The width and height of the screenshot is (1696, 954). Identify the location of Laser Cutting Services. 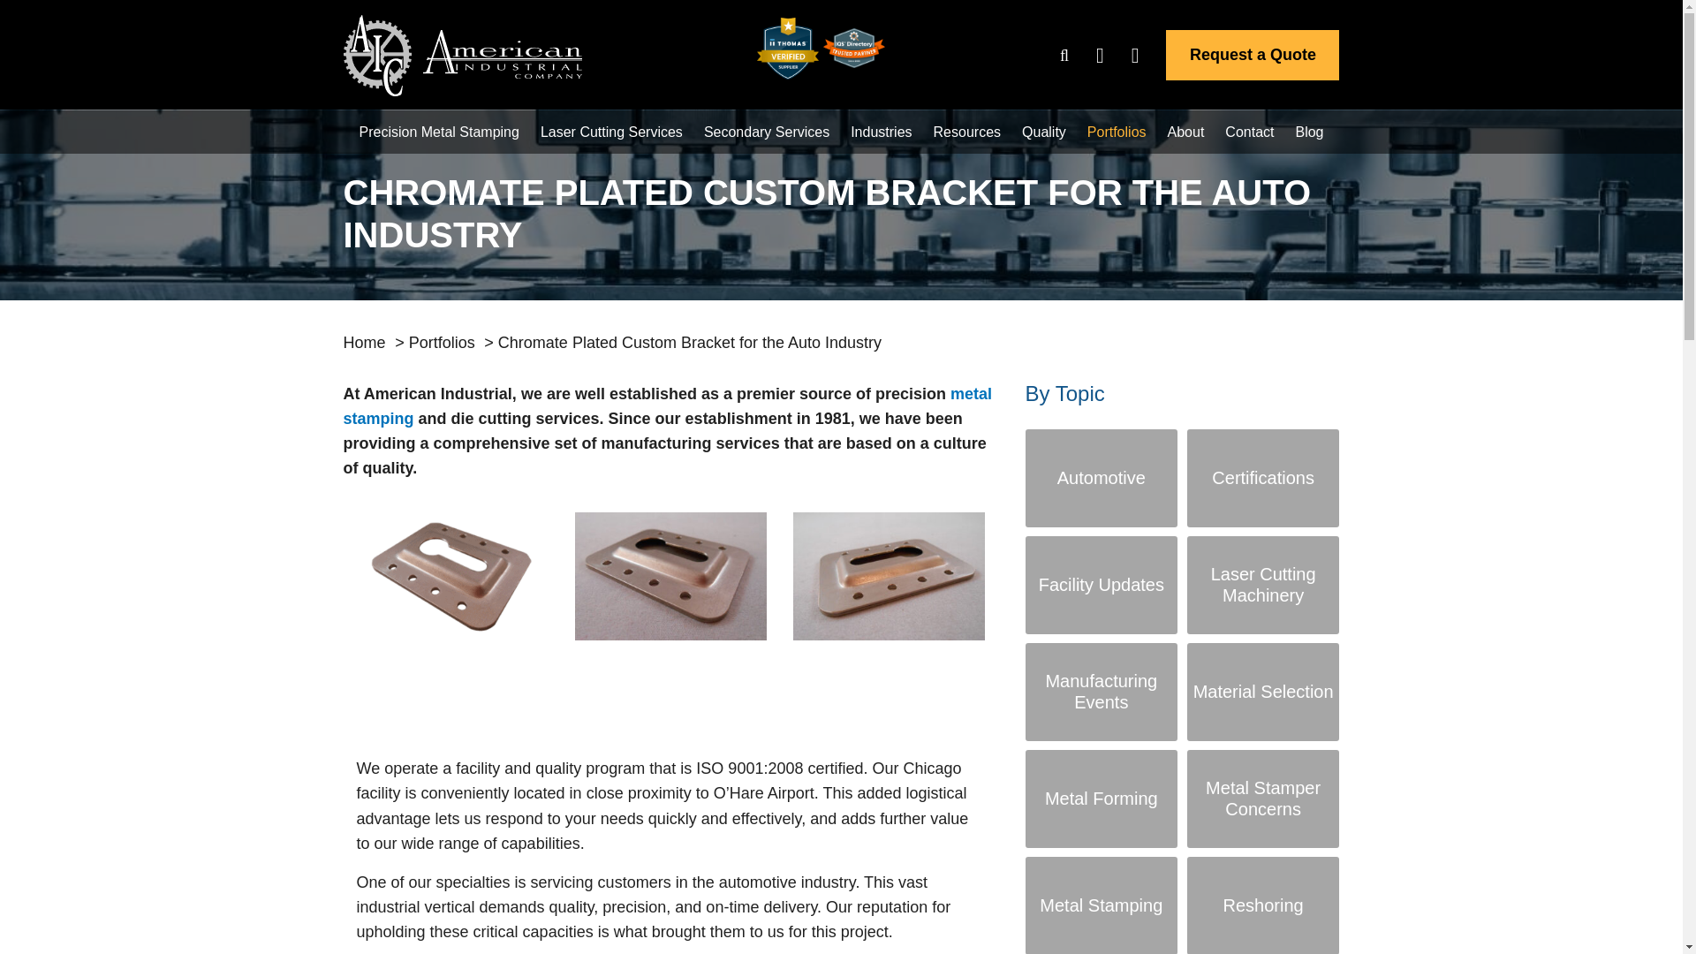
(611, 132).